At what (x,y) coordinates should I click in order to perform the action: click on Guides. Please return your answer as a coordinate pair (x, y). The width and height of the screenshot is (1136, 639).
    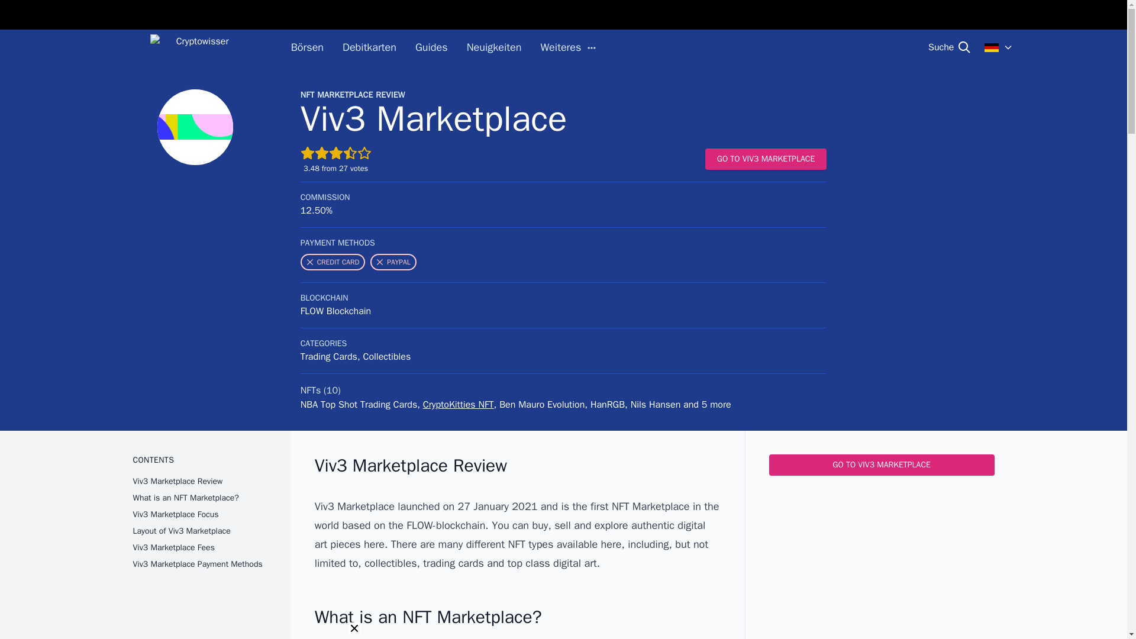
    Looking at the image, I should click on (431, 47).